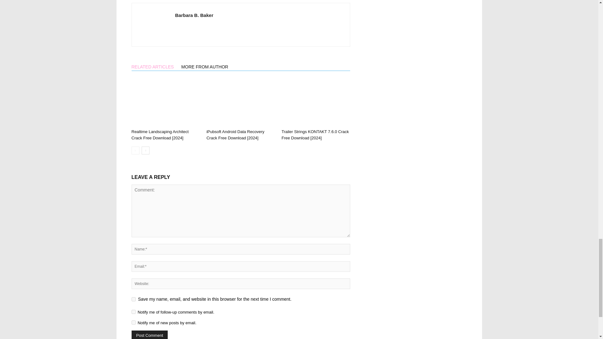 The width and height of the screenshot is (603, 339). What do you see at coordinates (149, 335) in the screenshot?
I see `Post Comment` at bounding box center [149, 335].